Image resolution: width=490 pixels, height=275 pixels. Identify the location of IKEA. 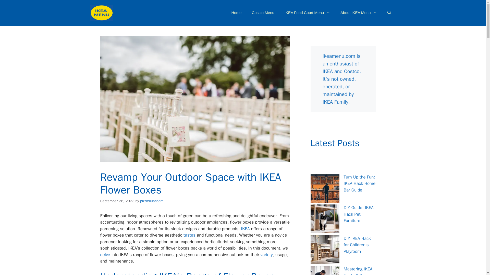
(246, 229).